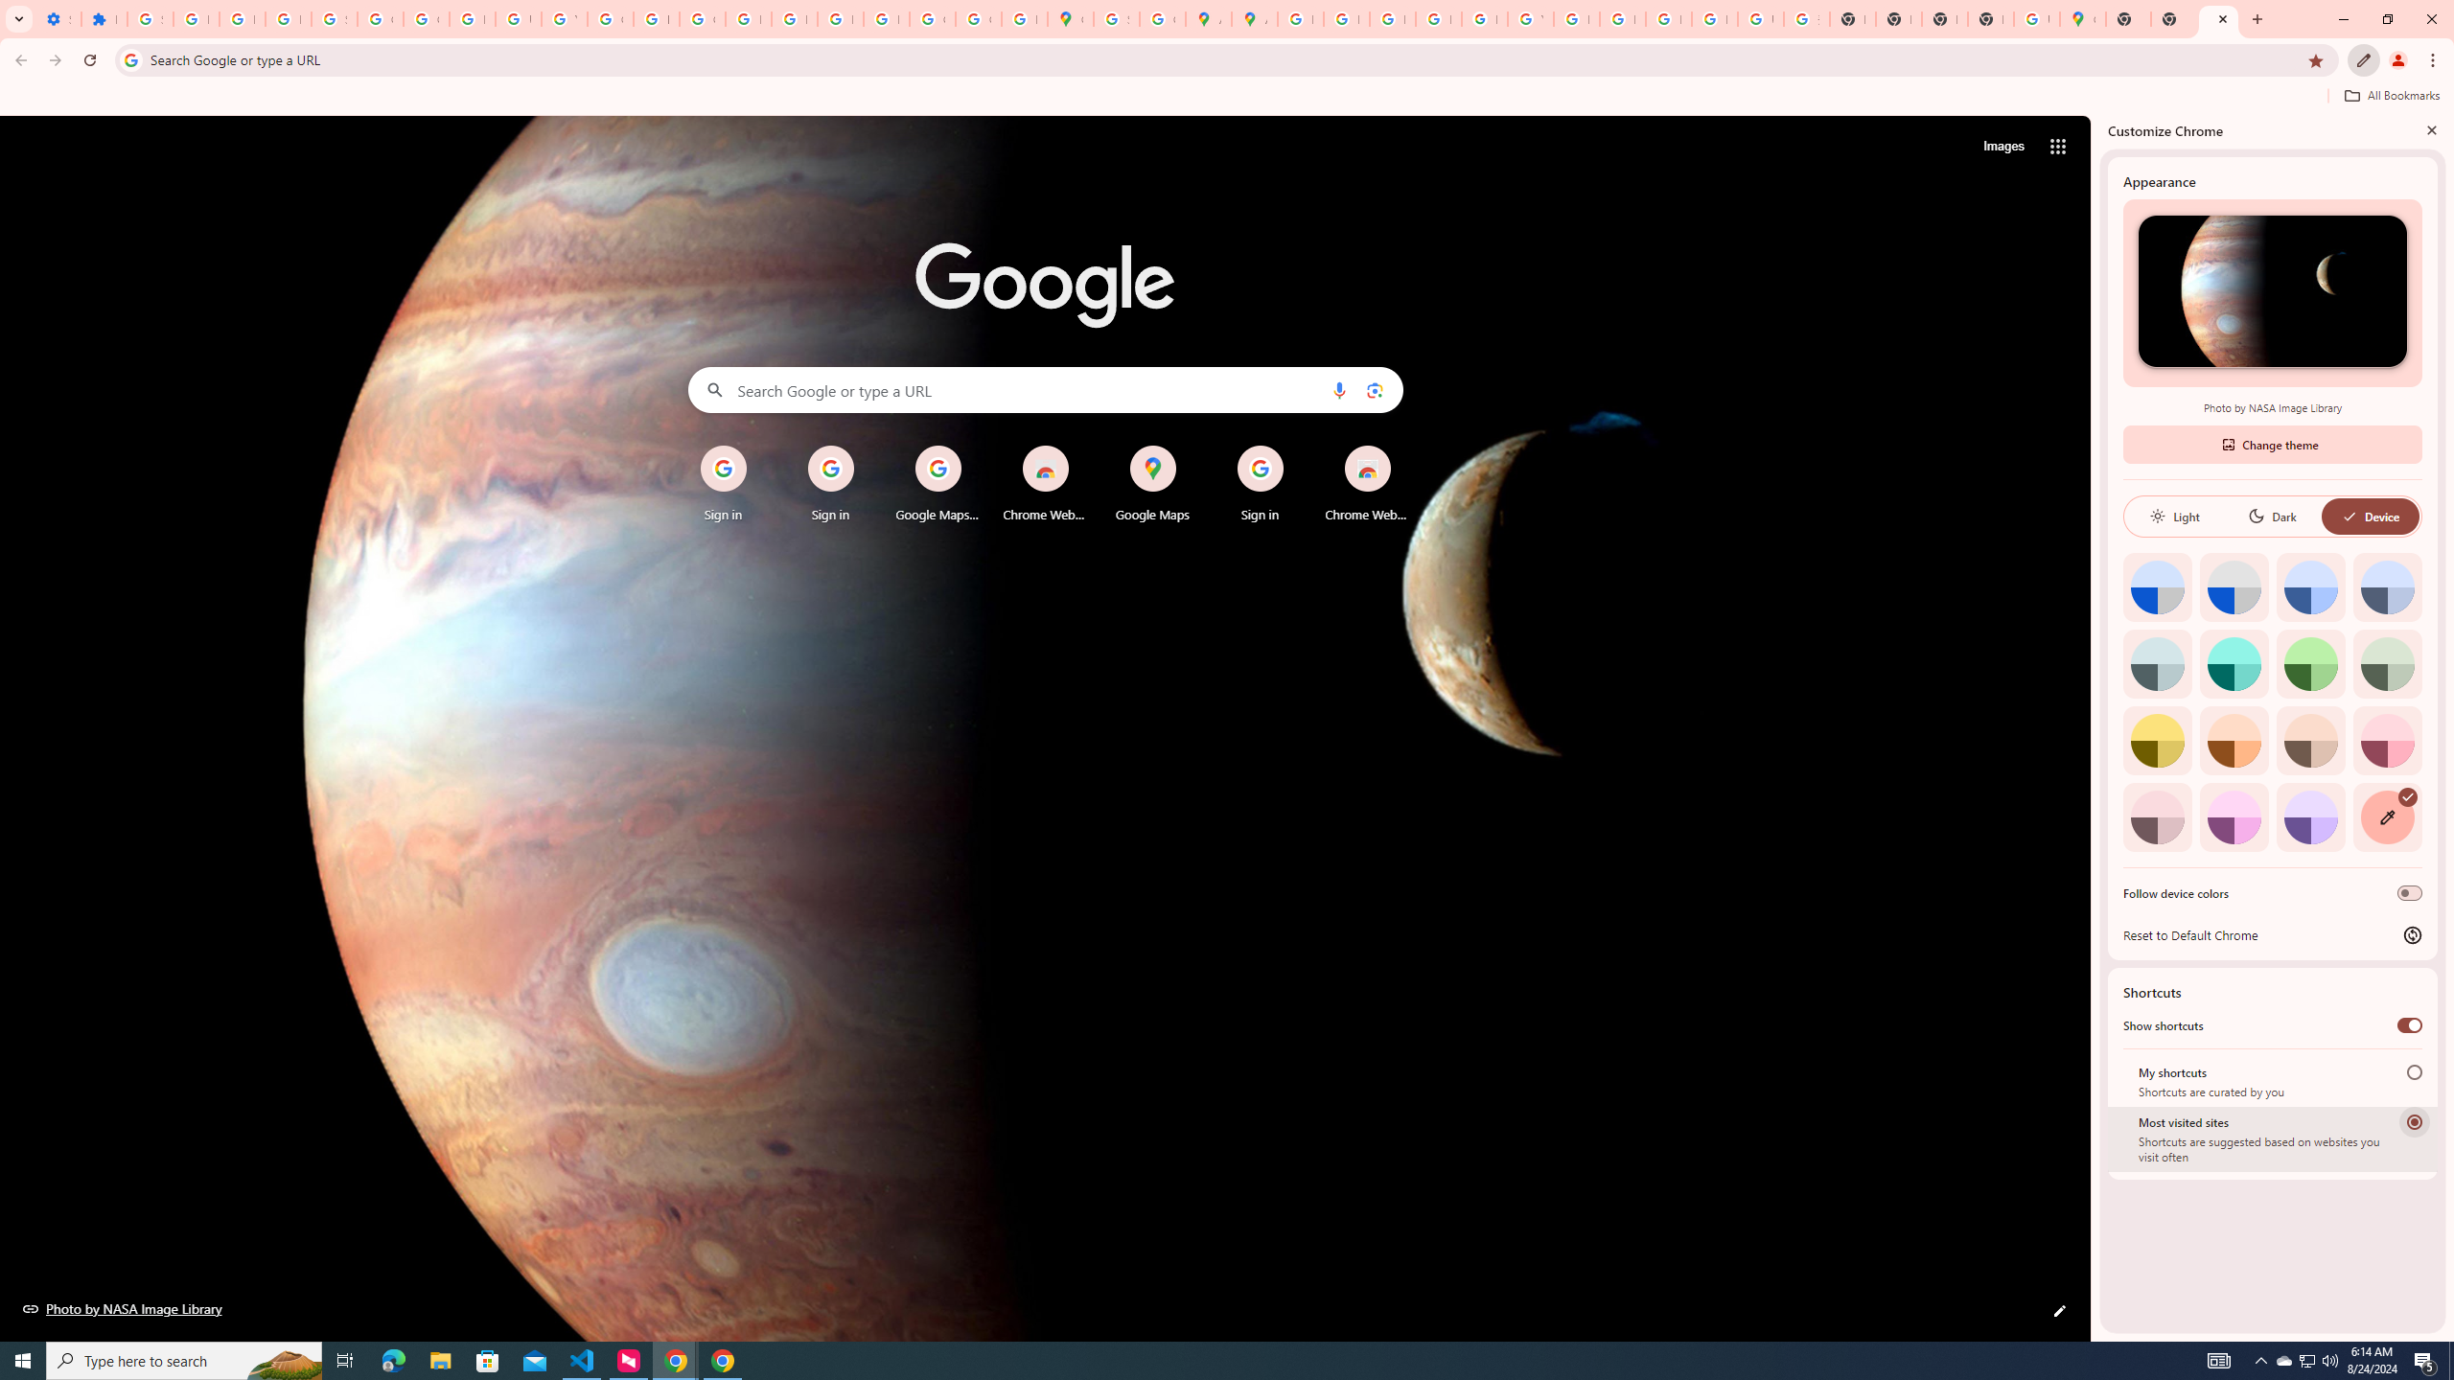 Image resolution: width=2454 pixels, height=1380 pixels. What do you see at coordinates (196, 19) in the screenshot?
I see `Delete photos & videos - Computer - Google Photos Help` at bounding box center [196, 19].